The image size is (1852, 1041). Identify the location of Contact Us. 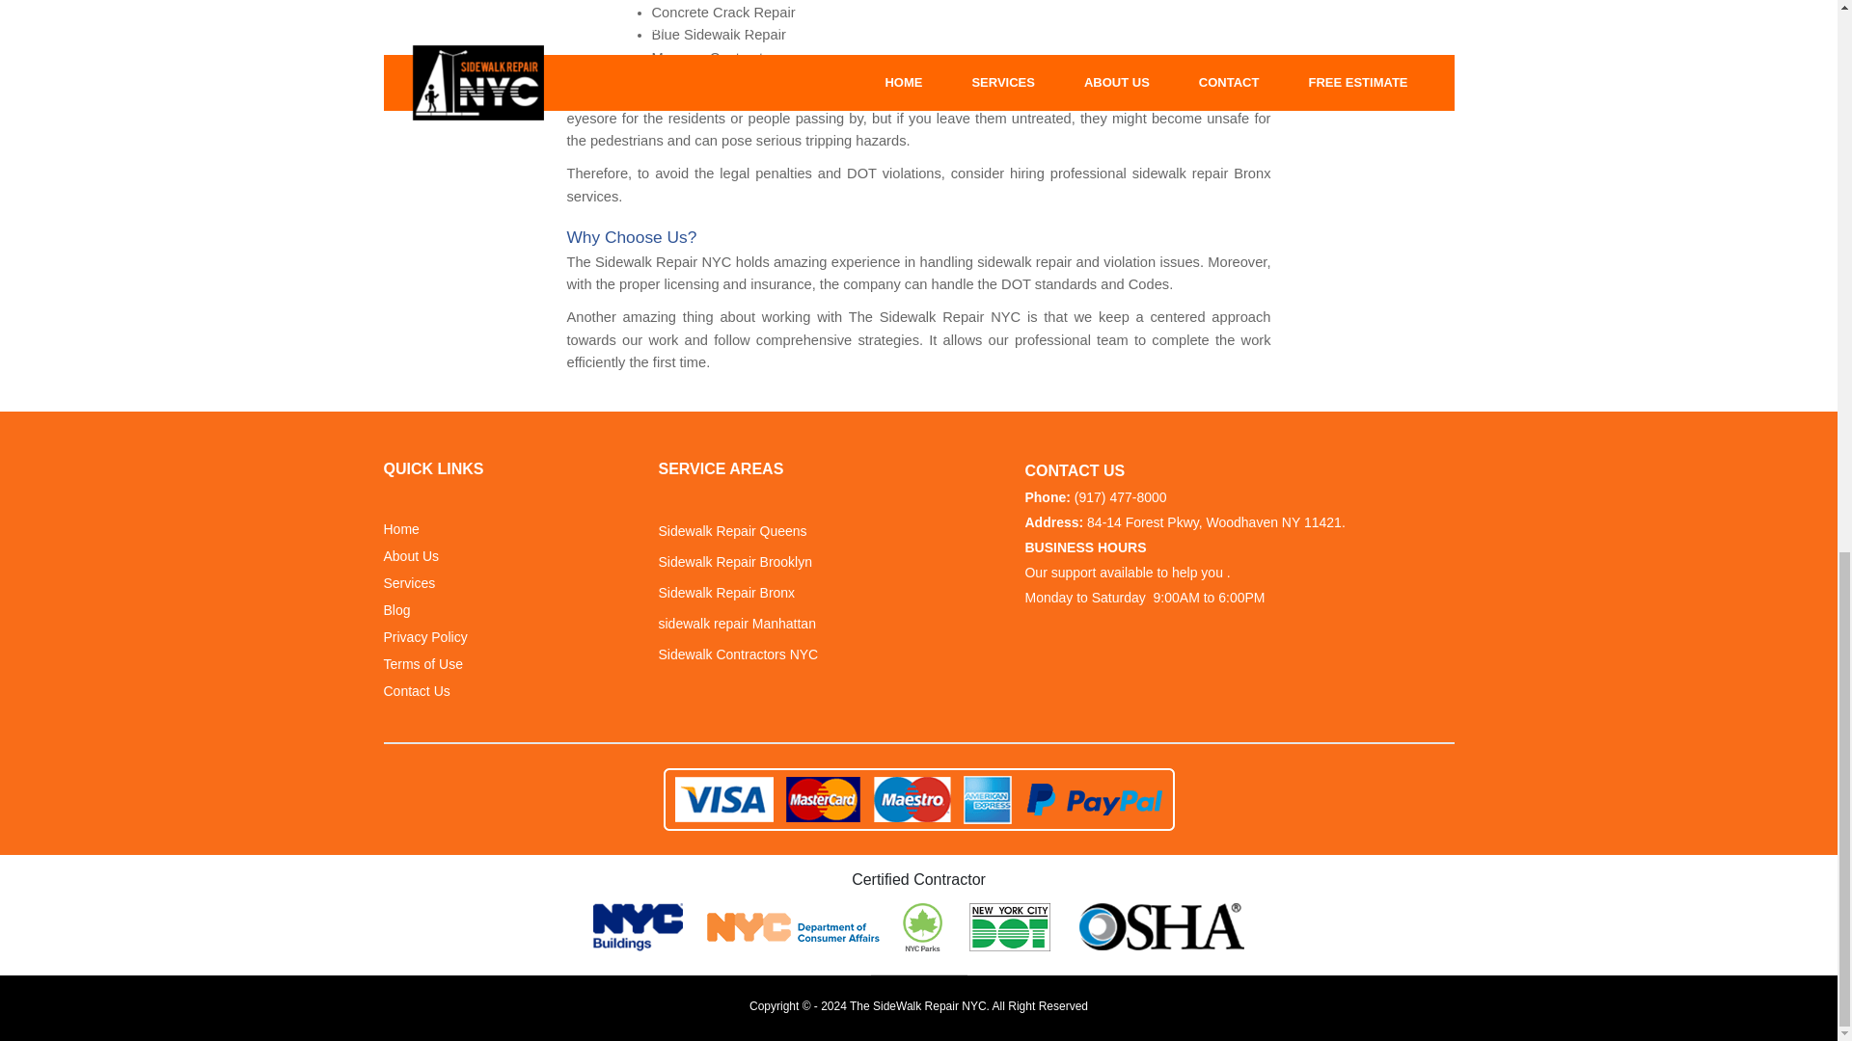
(417, 691).